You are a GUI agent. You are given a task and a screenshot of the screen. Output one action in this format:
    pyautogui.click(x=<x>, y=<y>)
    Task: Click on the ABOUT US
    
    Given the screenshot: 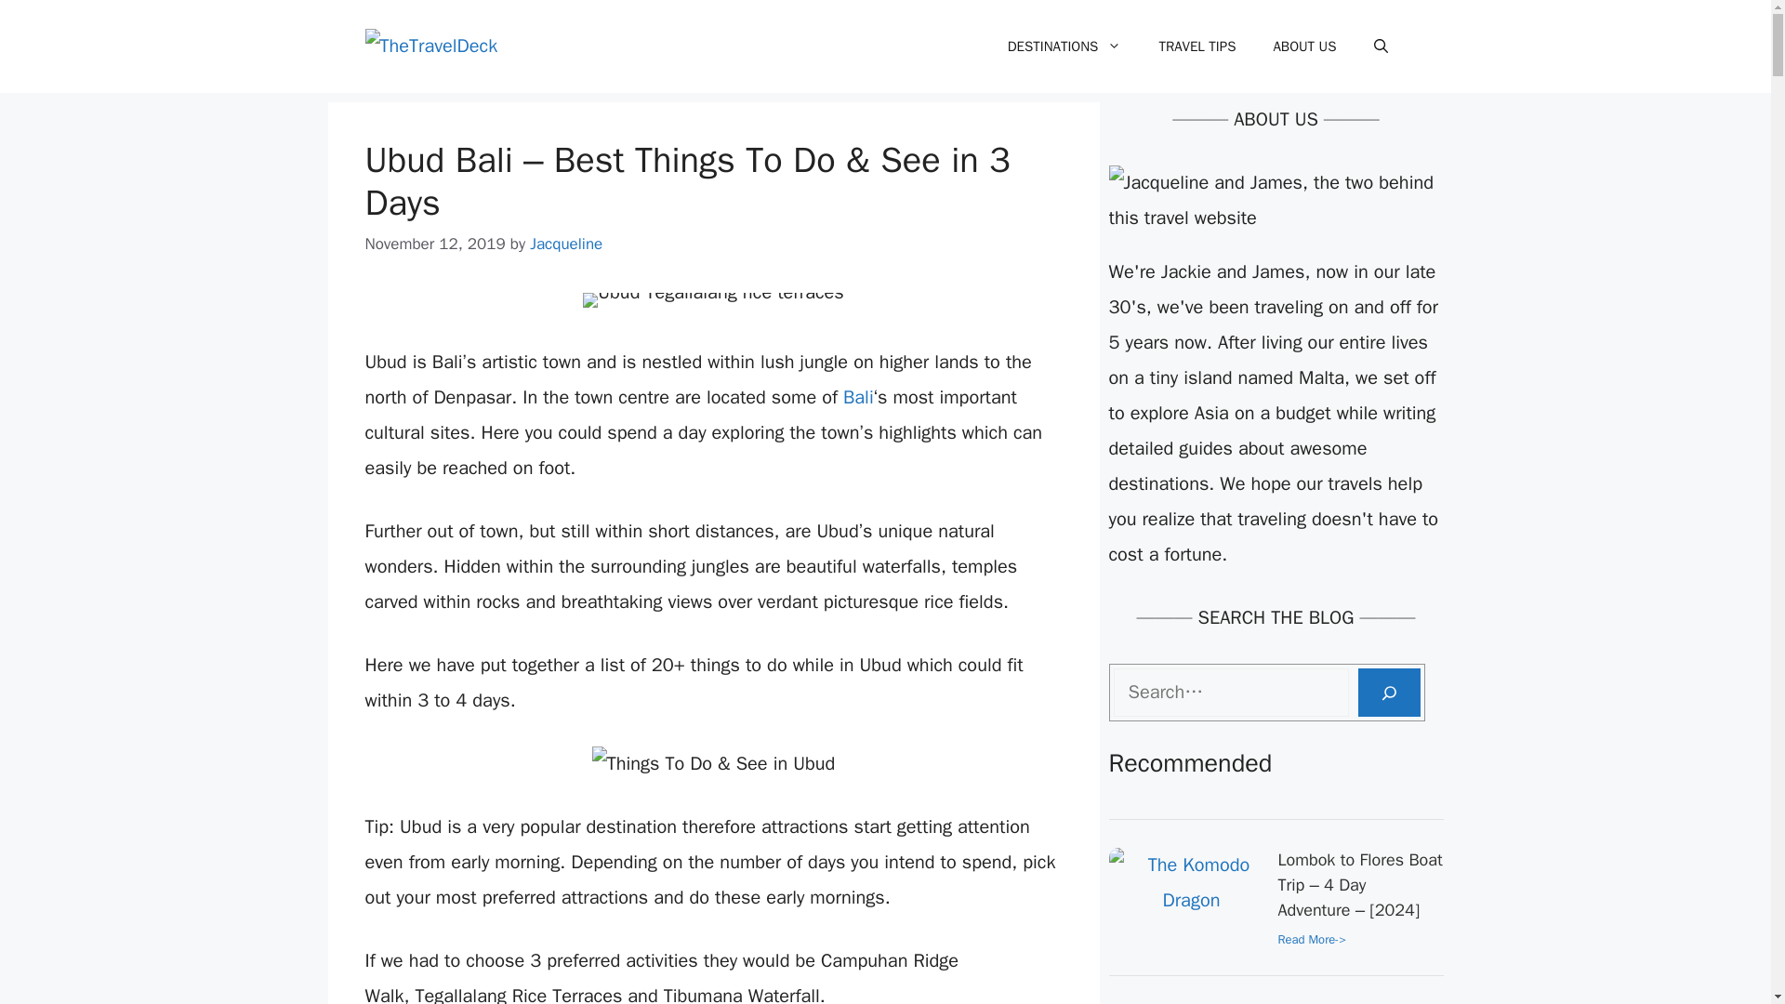 What is the action you would take?
    pyautogui.click(x=1304, y=46)
    